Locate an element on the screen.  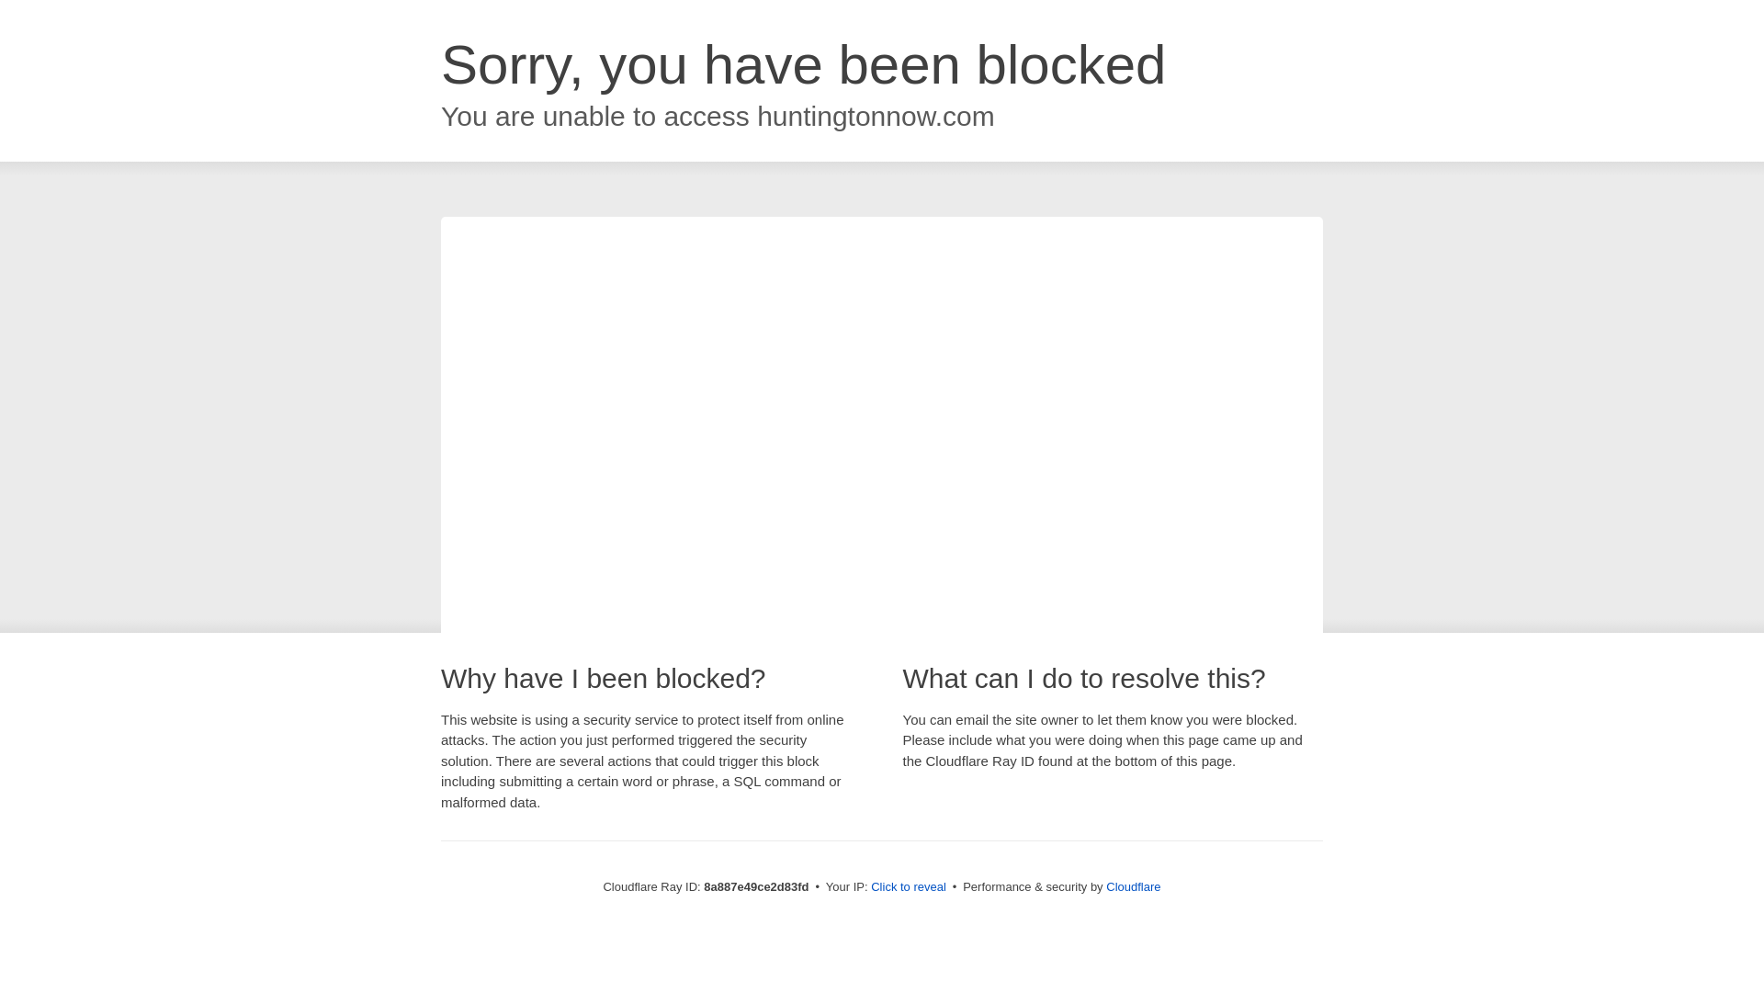
Click to reveal is located at coordinates (908, 887).